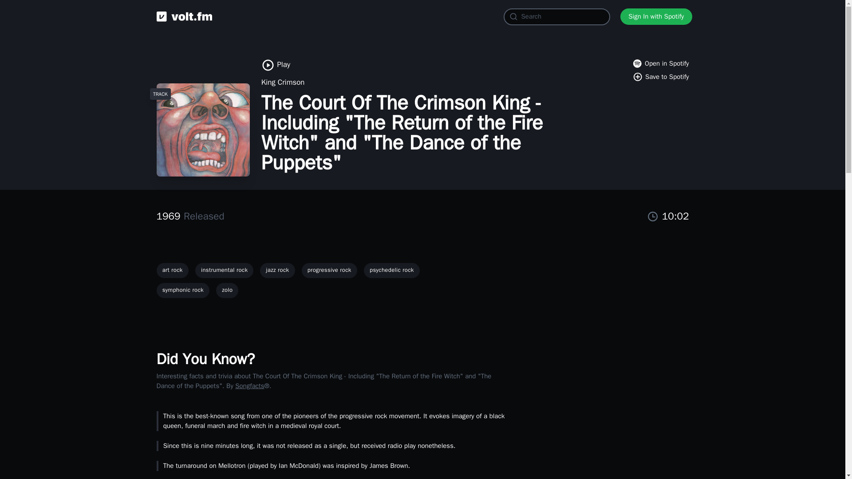 This screenshot has height=479, width=852. I want to click on Open in Spotify, so click(660, 63).